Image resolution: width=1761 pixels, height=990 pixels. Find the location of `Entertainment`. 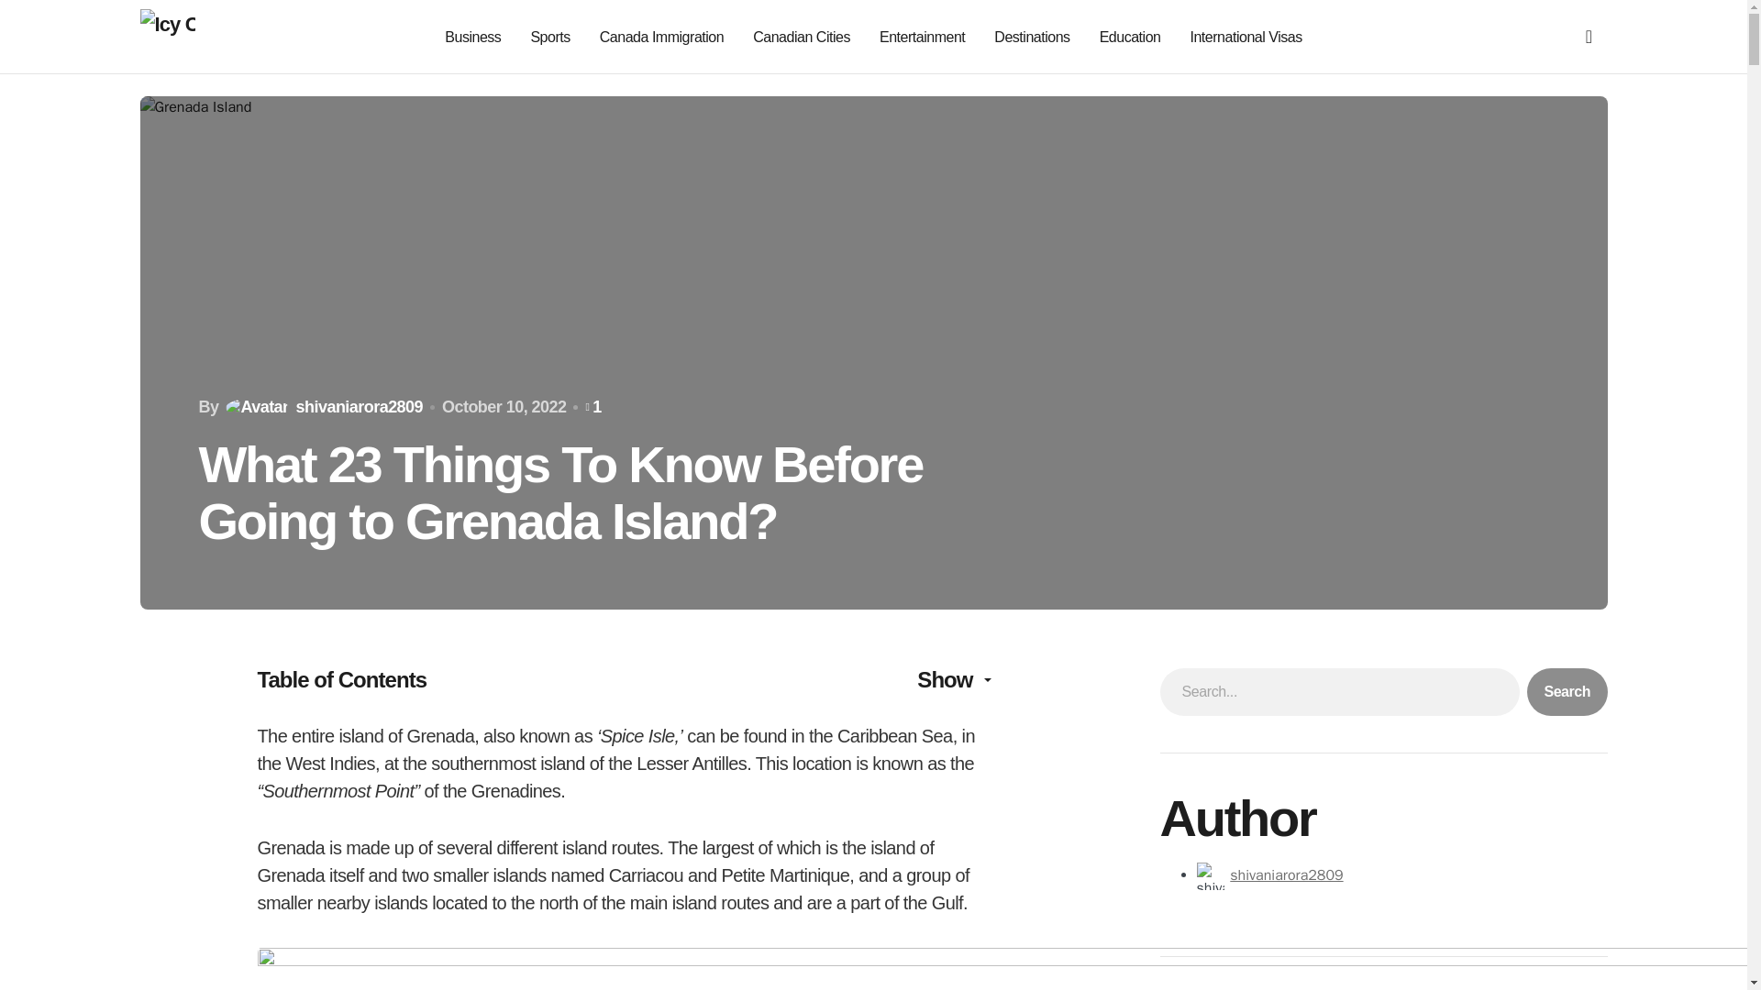

Entertainment is located at coordinates (922, 37).